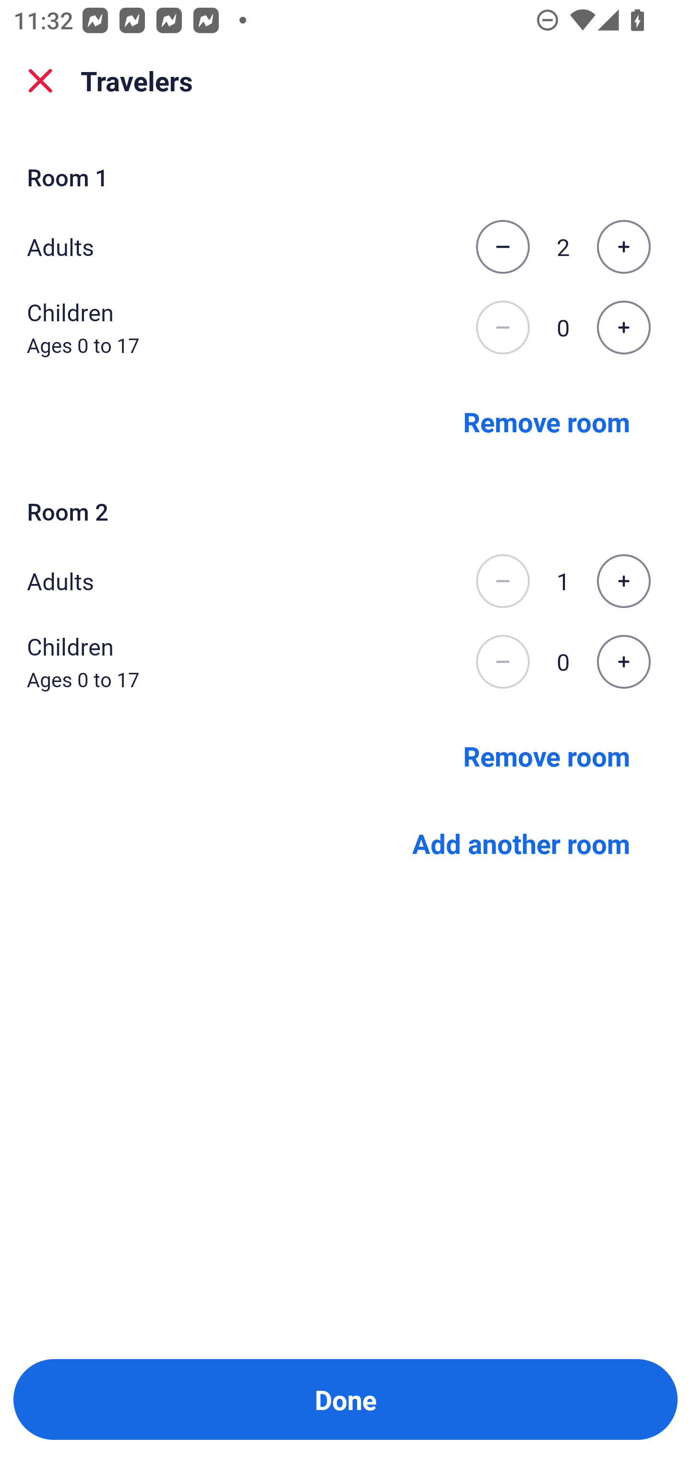 The width and height of the screenshot is (691, 1460). I want to click on Increase the number of children, so click(623, 328).